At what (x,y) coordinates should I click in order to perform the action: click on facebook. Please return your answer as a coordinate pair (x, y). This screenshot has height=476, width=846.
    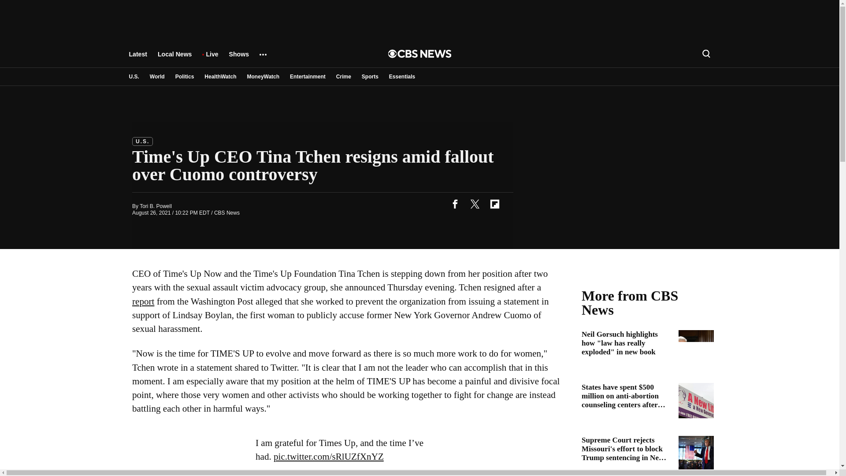
    Looking at the image, I should click on (455, 204).